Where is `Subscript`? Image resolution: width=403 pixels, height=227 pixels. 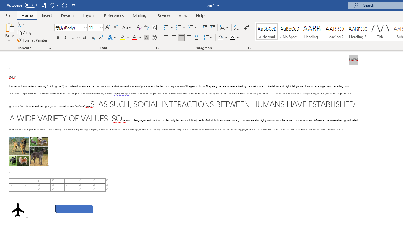
Subscript is located at coordinates (93, 38).